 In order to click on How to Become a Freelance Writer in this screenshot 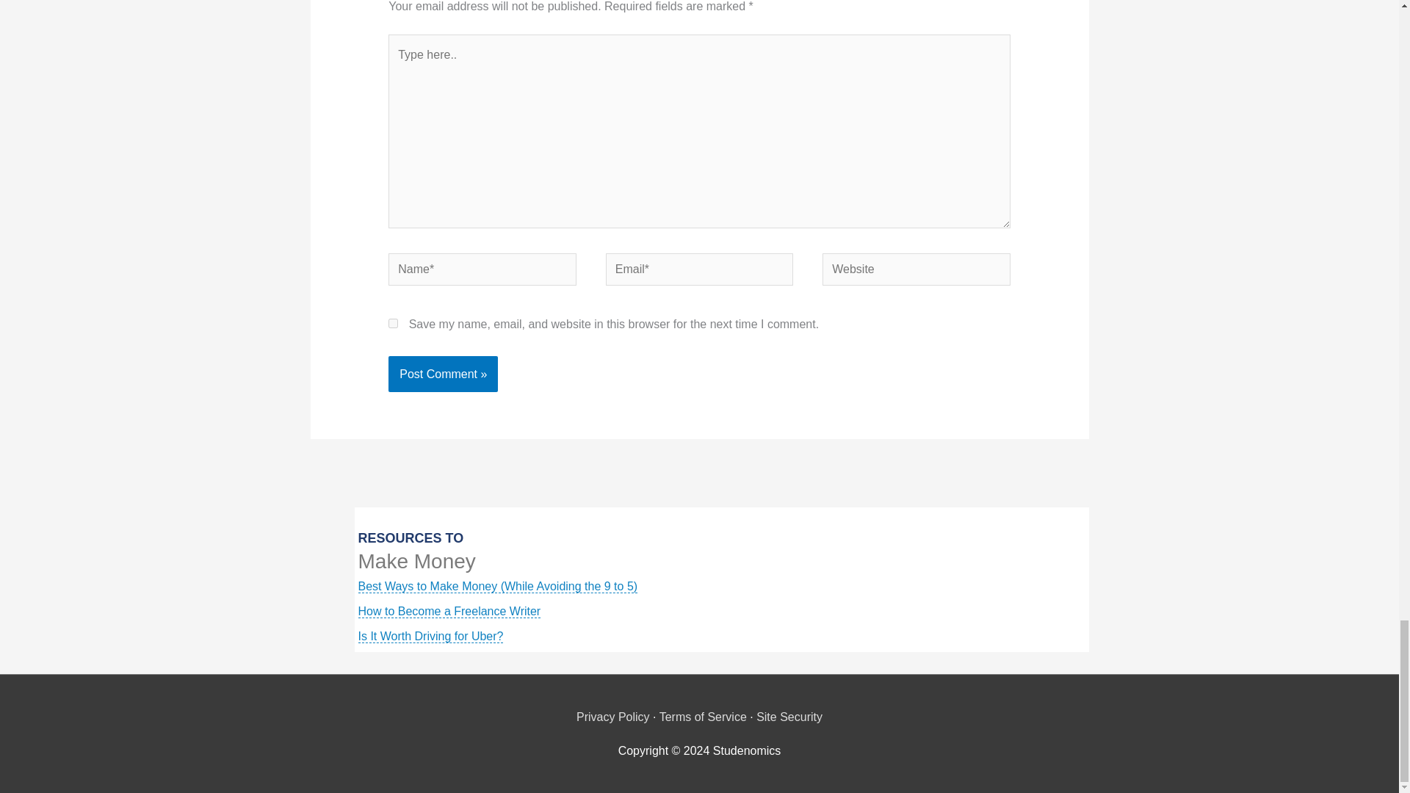, I will do `click(449, 612)`.